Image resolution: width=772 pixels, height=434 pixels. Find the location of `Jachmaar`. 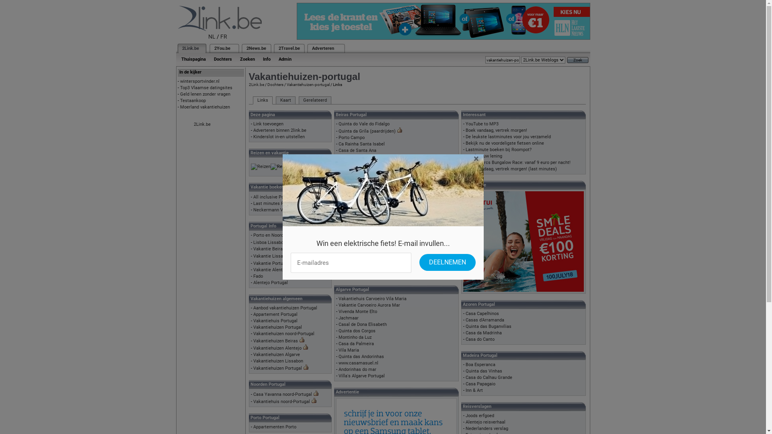

Jachmaar is located at coordinates (349, 318).